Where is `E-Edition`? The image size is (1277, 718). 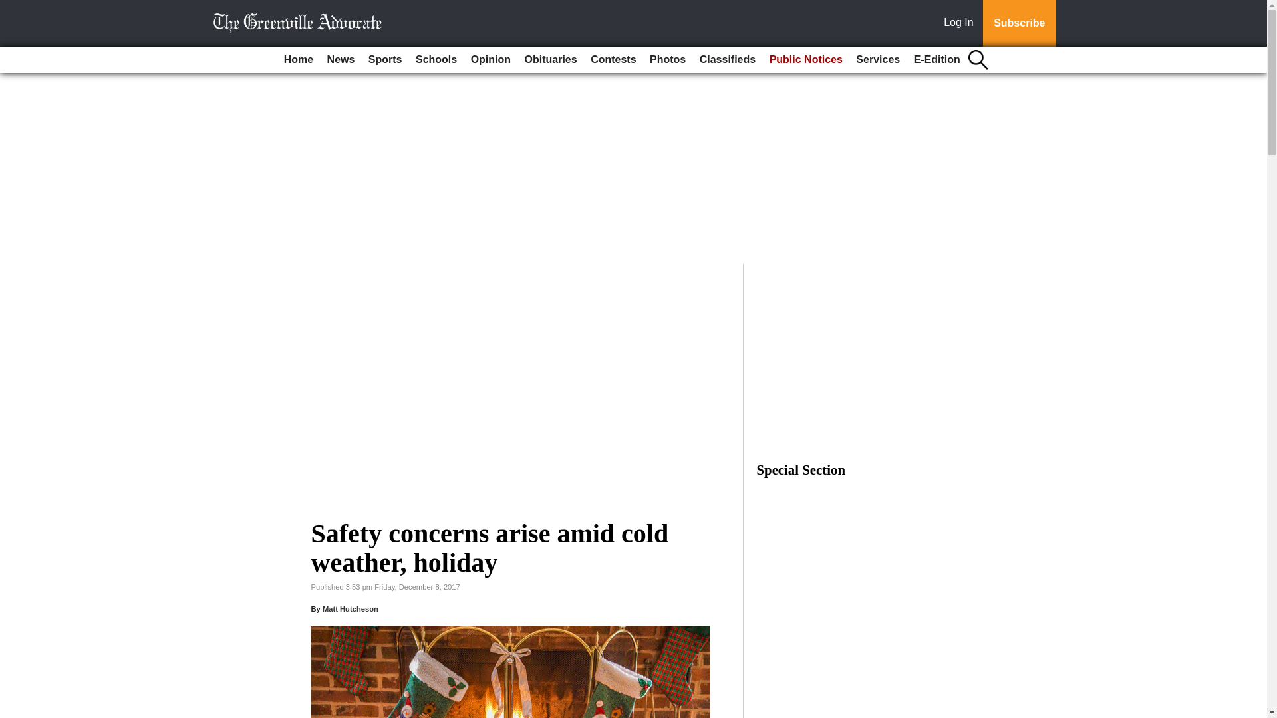
E-Edition is located at coordinates (936, 60).